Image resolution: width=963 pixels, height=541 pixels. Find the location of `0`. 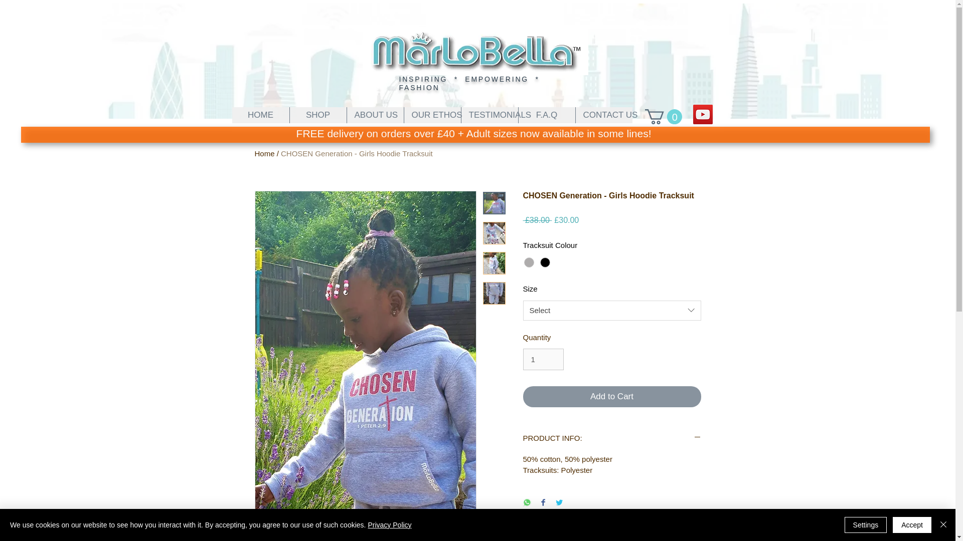

0 is located at coordinates (663, 117).